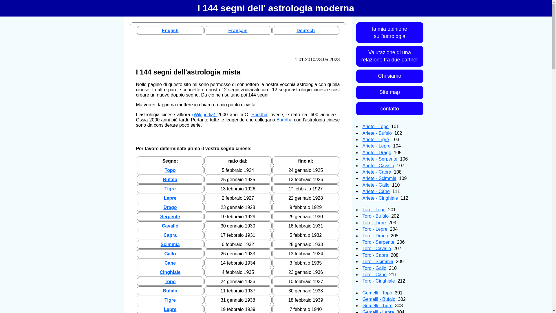 This screenshot has width=556, height=313. What do you see at coordinates (170, 189) in the screenshot?
I see `Tigre` at bounding box center [170, 189].